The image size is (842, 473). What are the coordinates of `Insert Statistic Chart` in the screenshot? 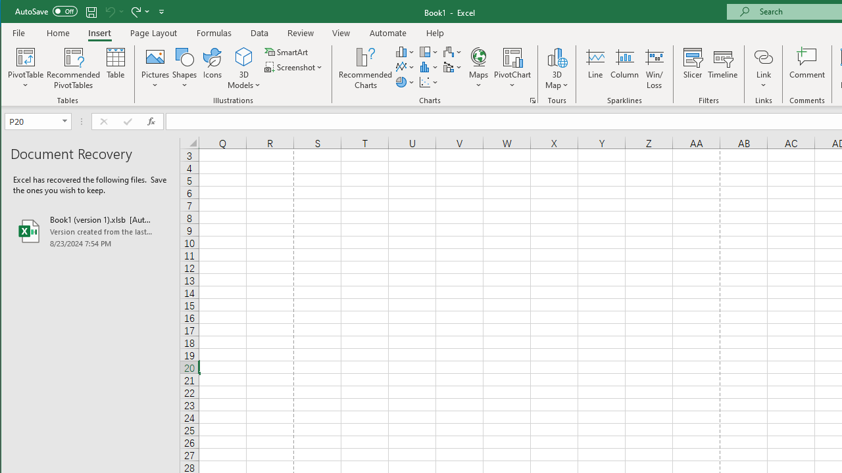 It's located at (429, 67).